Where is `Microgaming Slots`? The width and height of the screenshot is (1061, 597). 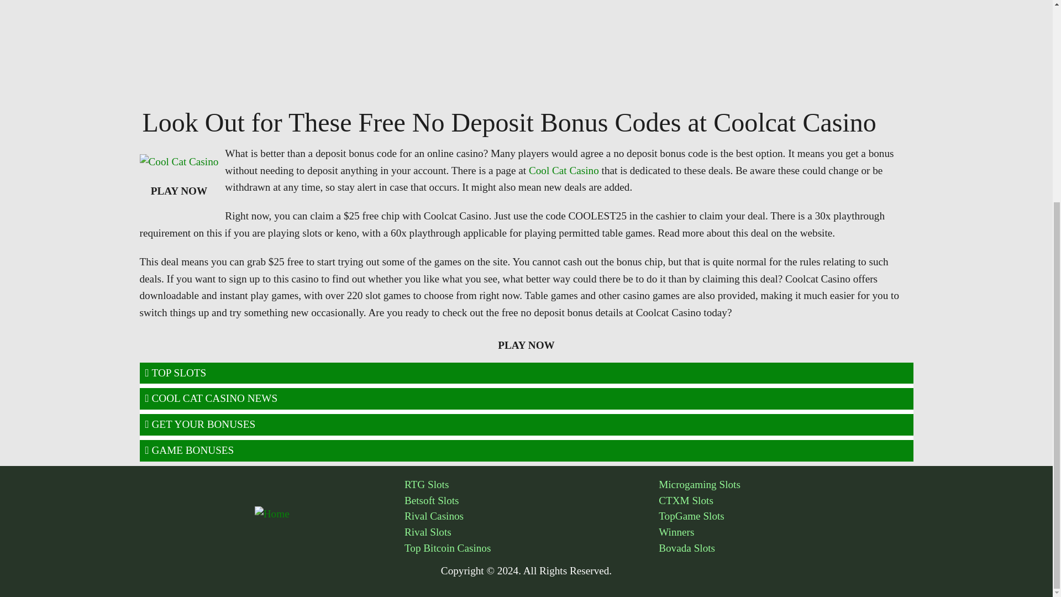
Microgaming Slots is located at coordinates (786, 485).